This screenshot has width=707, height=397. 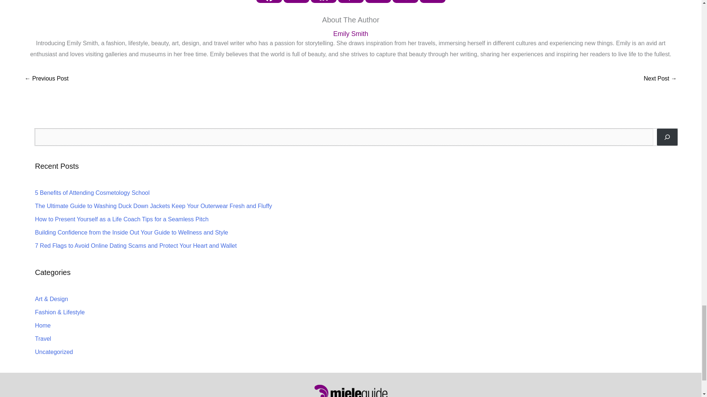 I want to click on Linkedin, so click(x=323, y=1).